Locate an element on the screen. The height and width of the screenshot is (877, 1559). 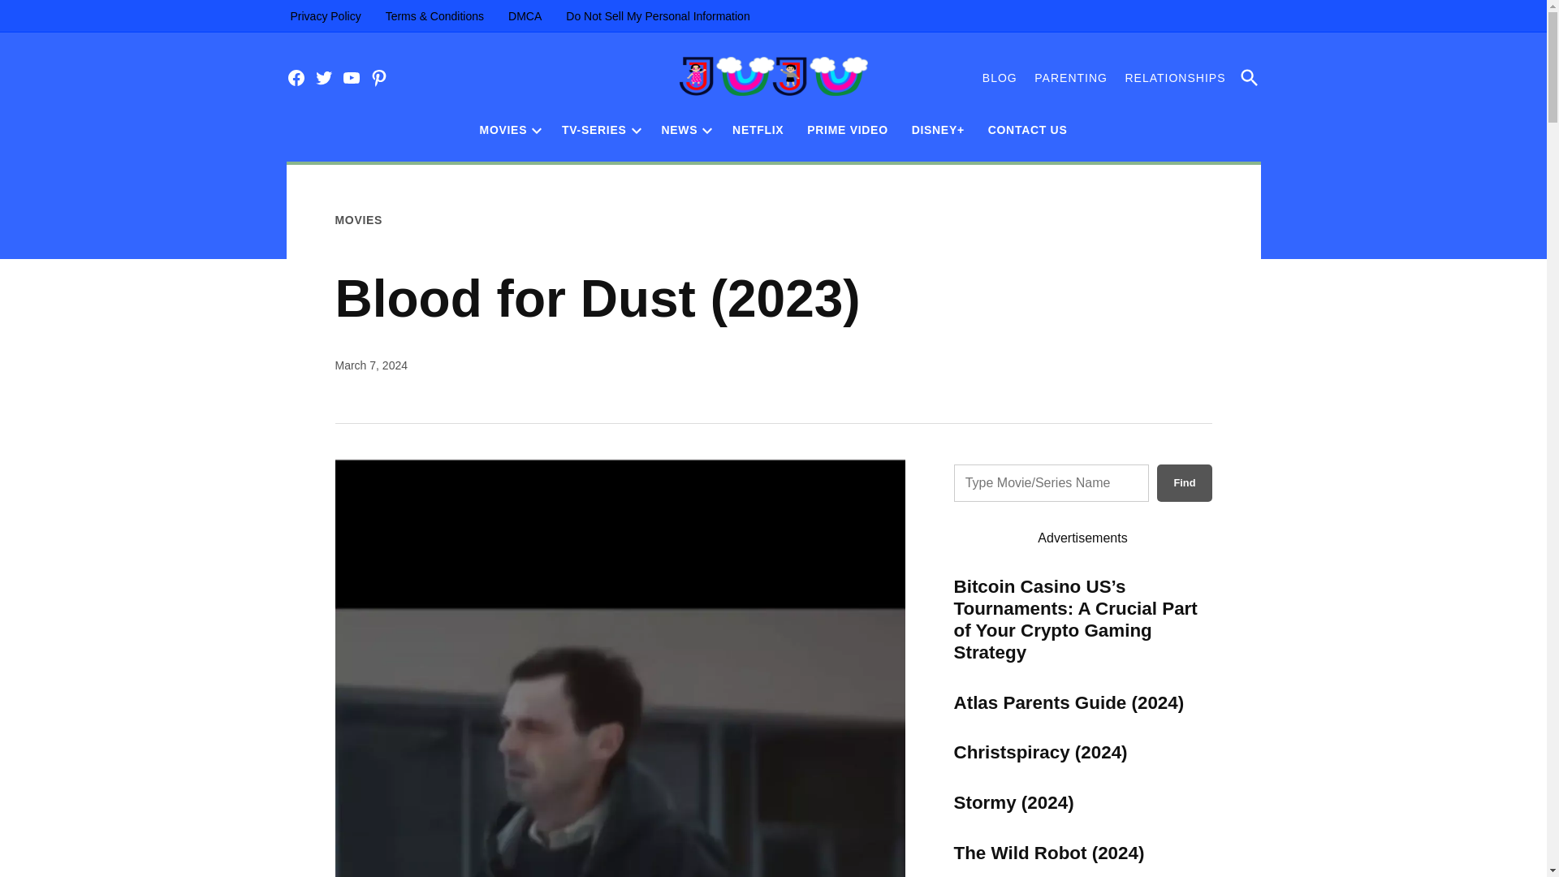
Facebook is located at coordinates (296, 78).